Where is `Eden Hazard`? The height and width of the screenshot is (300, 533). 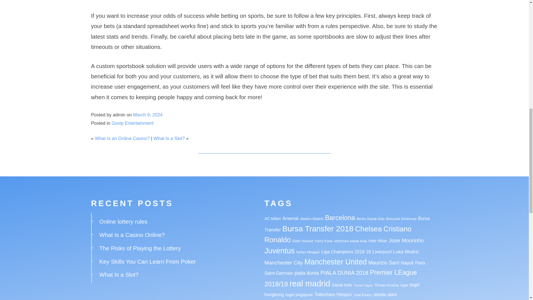
Eden Hazard is located at coordinates (303, 241).